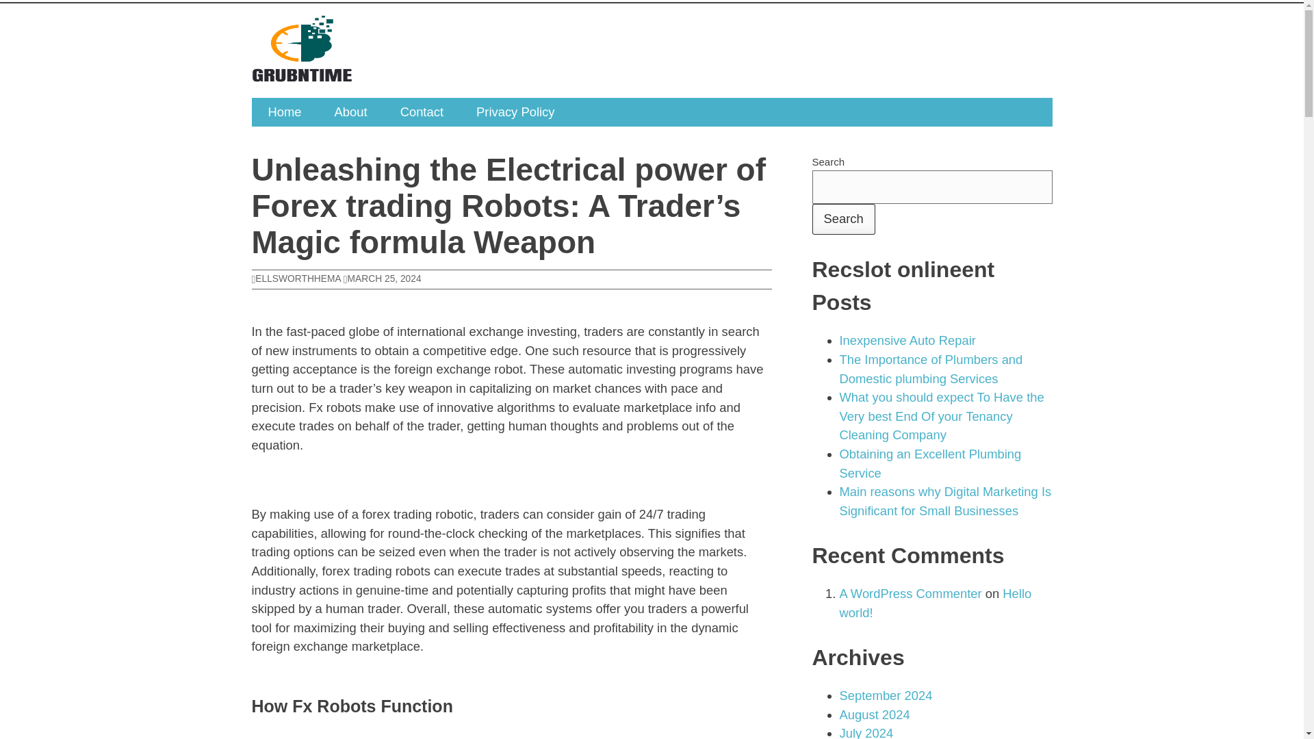 The image size is (1314, 739). What do you see at coordinates (422, 112) in the screenshot?
I see `Contact` at bounding box center [422, 112].